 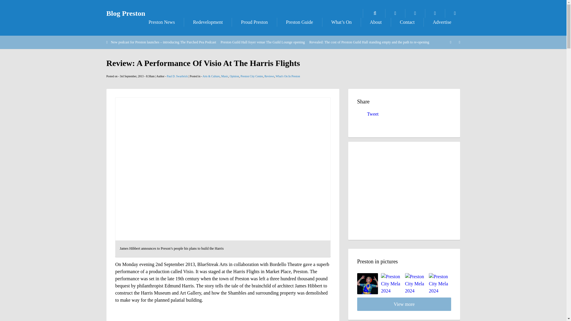 I want to click on Blog Preston on Facebook, so click(x=415, y=13).